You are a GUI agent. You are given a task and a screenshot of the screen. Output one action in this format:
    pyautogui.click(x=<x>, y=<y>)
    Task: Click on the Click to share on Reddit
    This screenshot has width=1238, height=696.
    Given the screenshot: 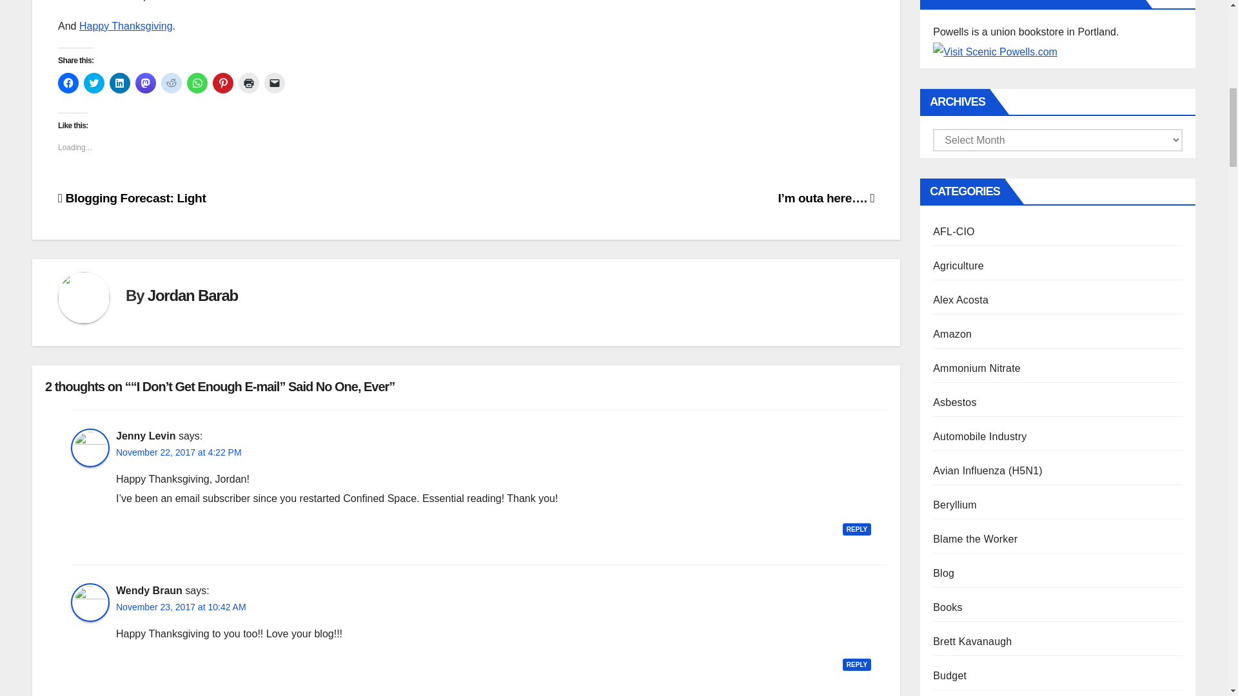 What is the action you would take?
    pyautogui.click(x=172, y=82)
    